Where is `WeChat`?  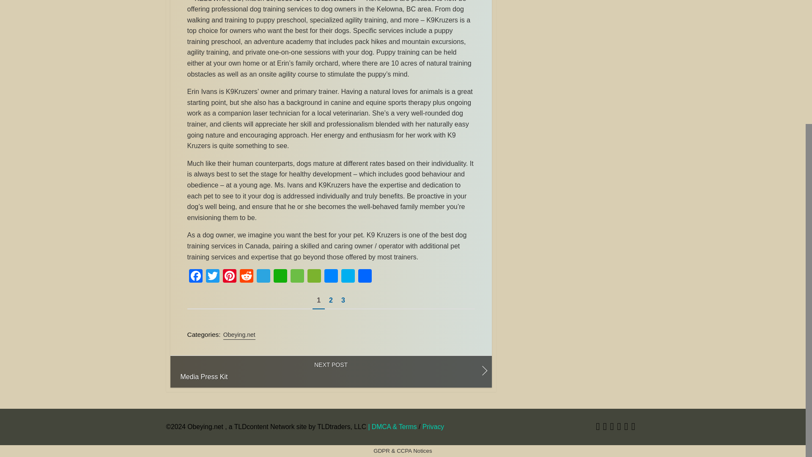
WeChat is located at coordinates (314, 277).